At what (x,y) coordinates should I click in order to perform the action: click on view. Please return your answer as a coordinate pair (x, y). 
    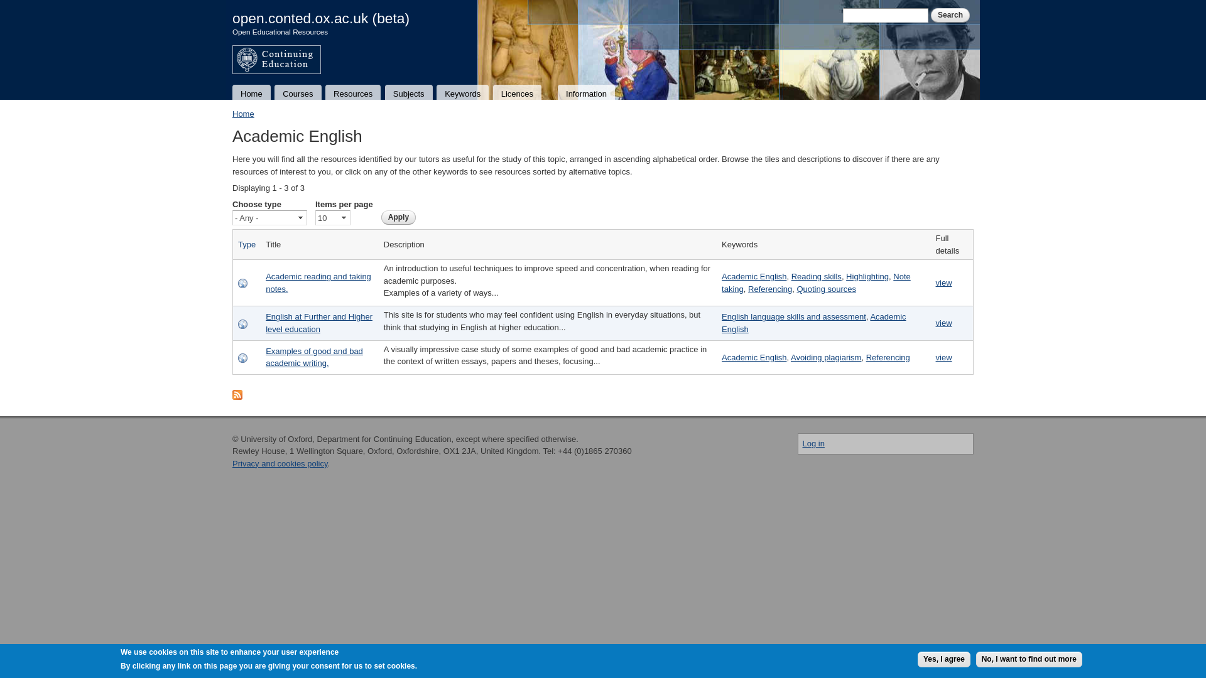
    Looking at the image, I should click on (943, 323).